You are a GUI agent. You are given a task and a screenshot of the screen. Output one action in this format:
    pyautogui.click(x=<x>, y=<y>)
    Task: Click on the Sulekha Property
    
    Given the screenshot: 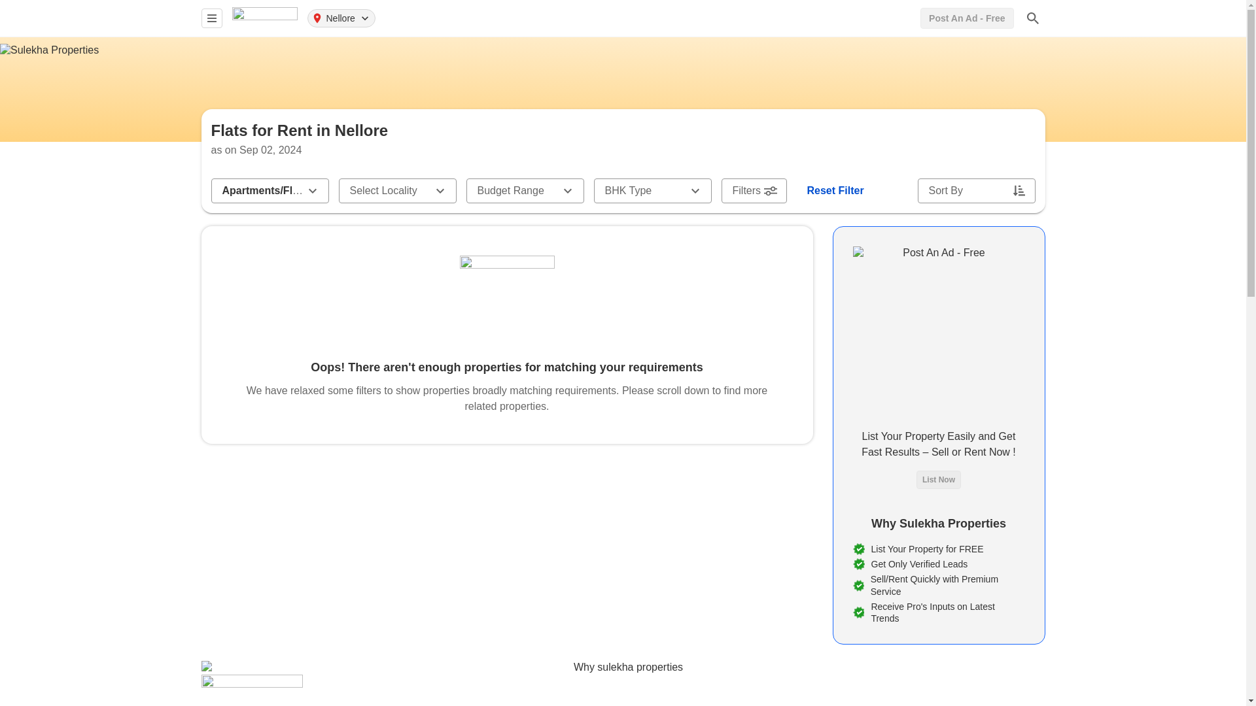 What is the action you would take?
    pyautogui.click(x=264, y=18)
    